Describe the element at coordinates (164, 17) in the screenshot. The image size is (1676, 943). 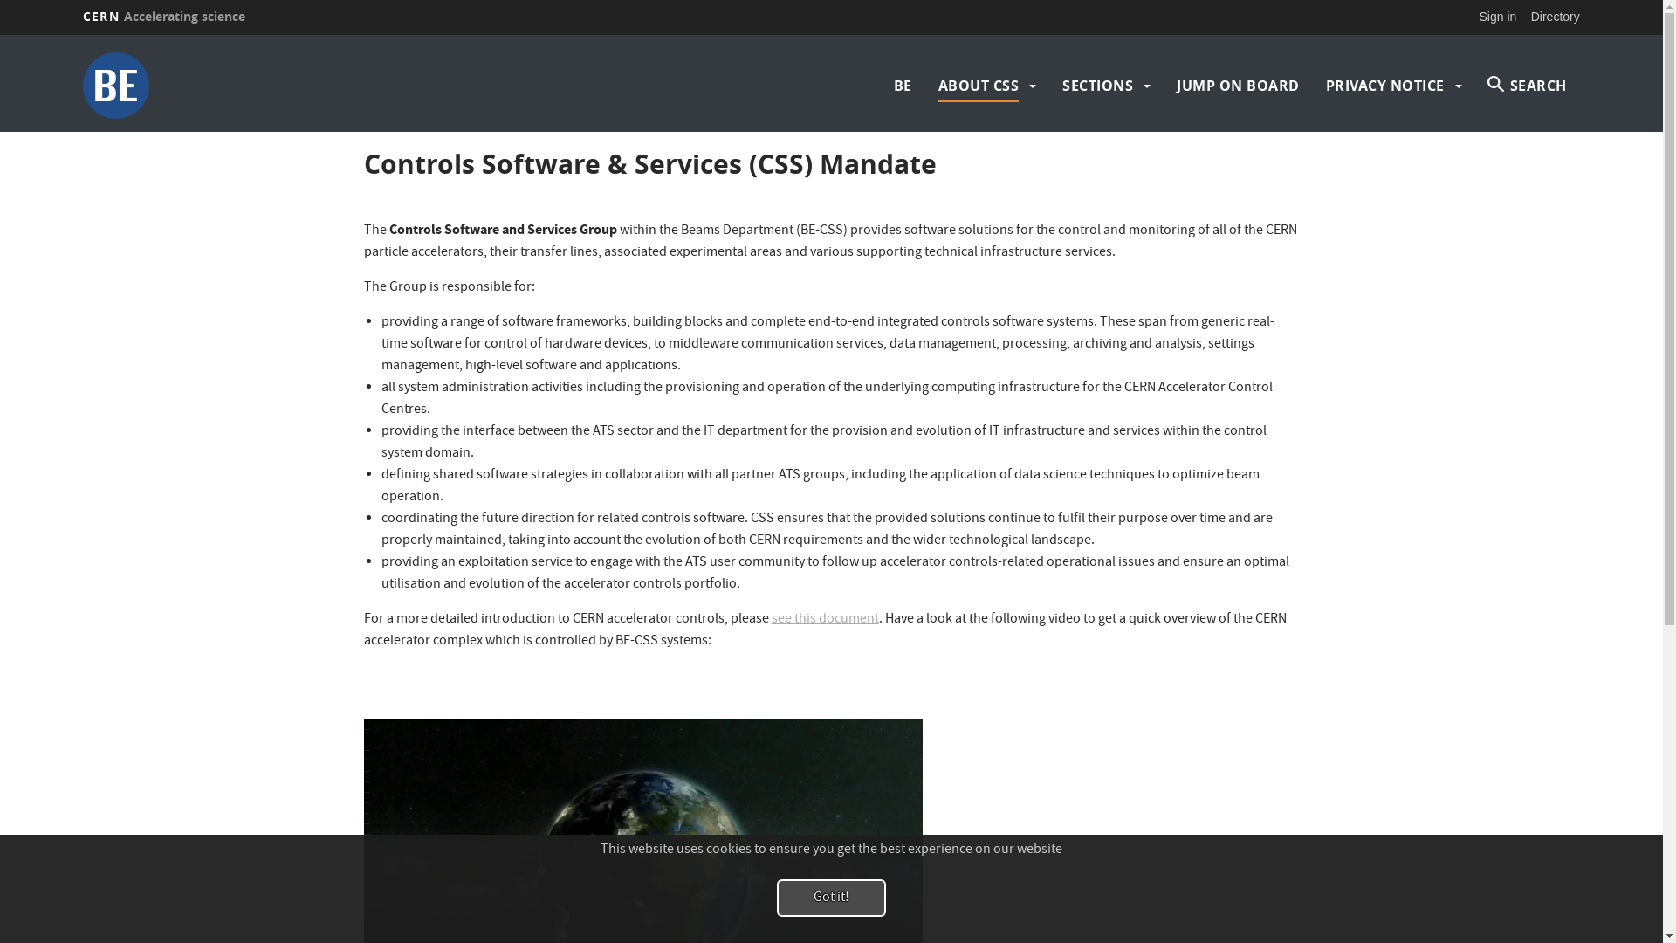
I see `CERN Accelerating science` at that location.